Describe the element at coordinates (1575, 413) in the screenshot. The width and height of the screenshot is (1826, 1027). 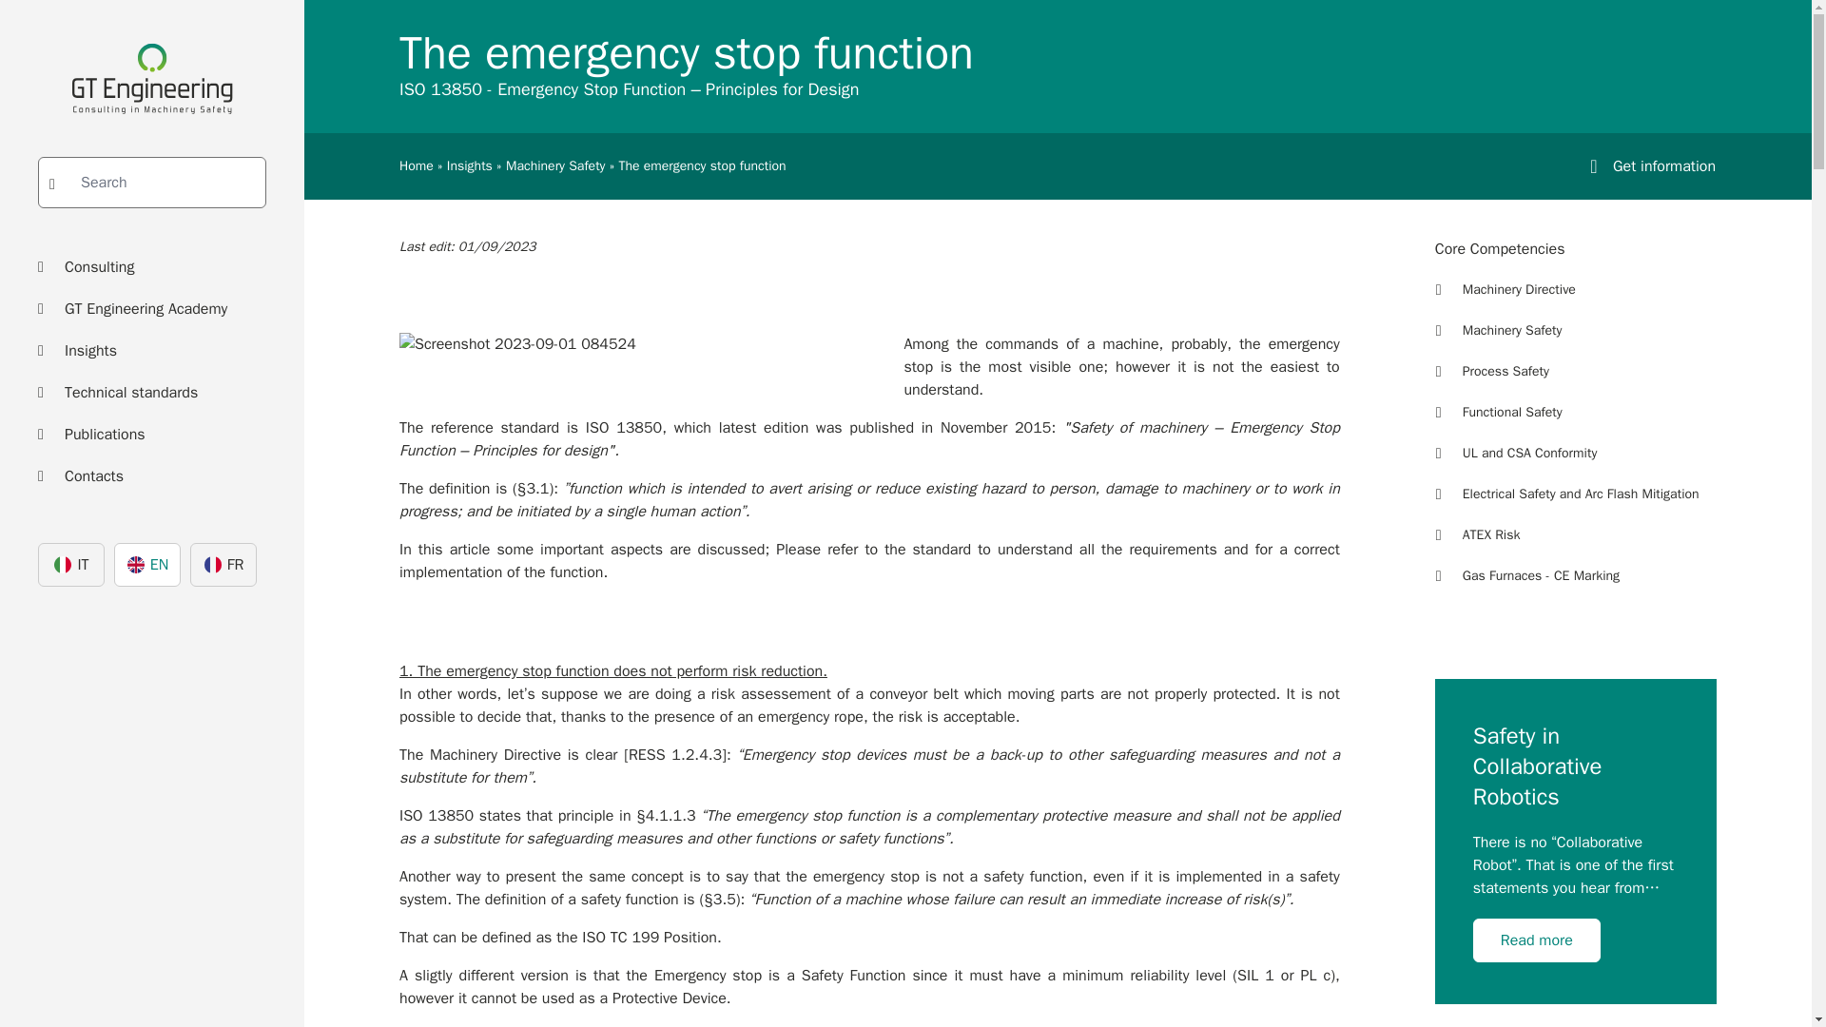
I see `Functional Safety` at that location.